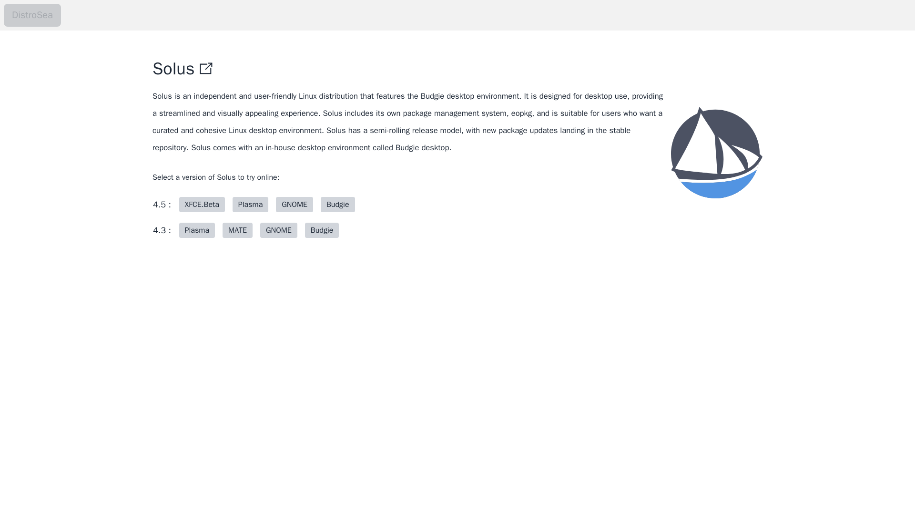  I want to click on Plasma, so click(199, 230).